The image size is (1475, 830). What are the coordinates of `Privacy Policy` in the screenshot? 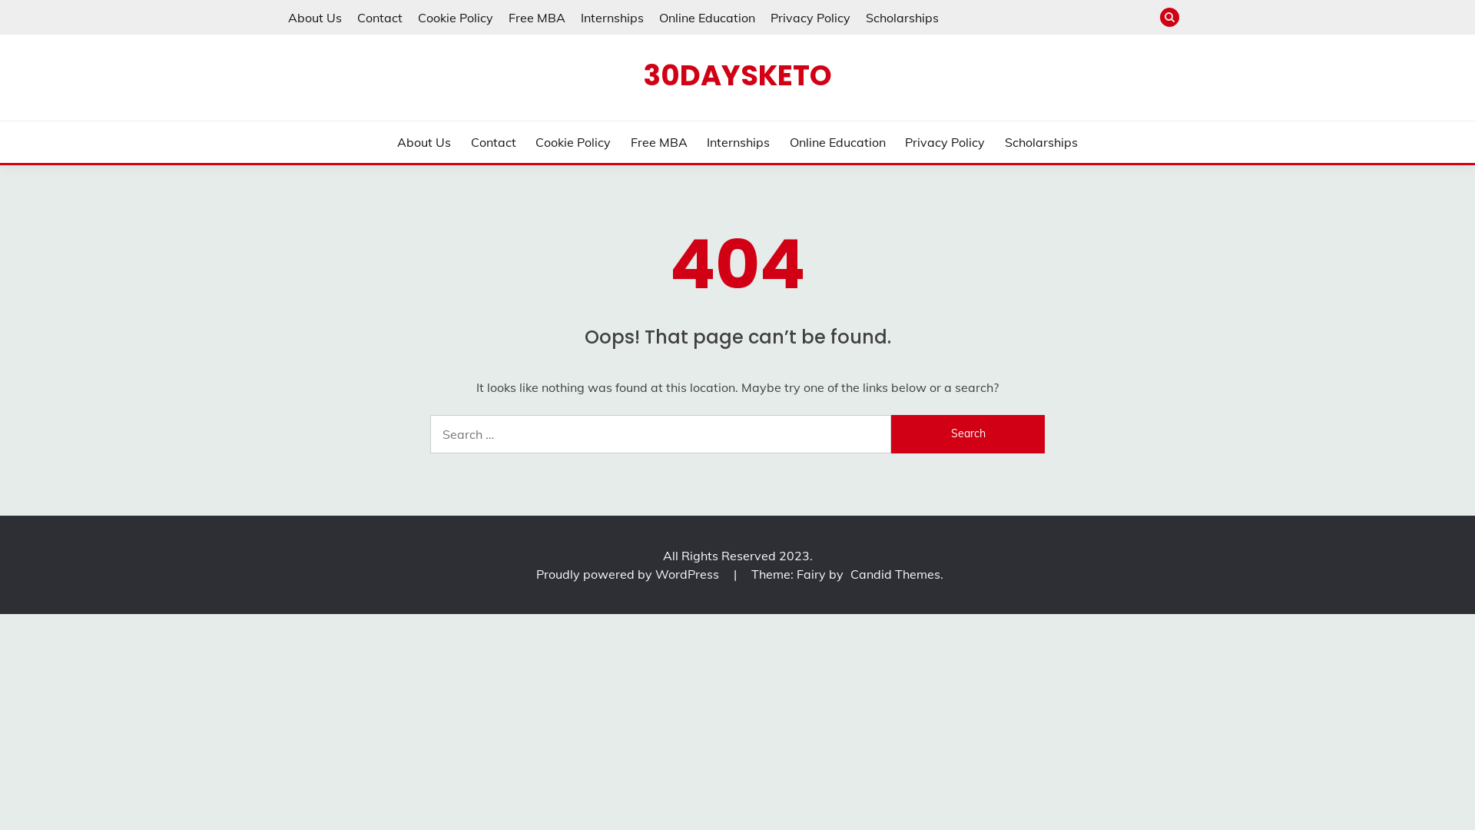 It's located at (945, 142).